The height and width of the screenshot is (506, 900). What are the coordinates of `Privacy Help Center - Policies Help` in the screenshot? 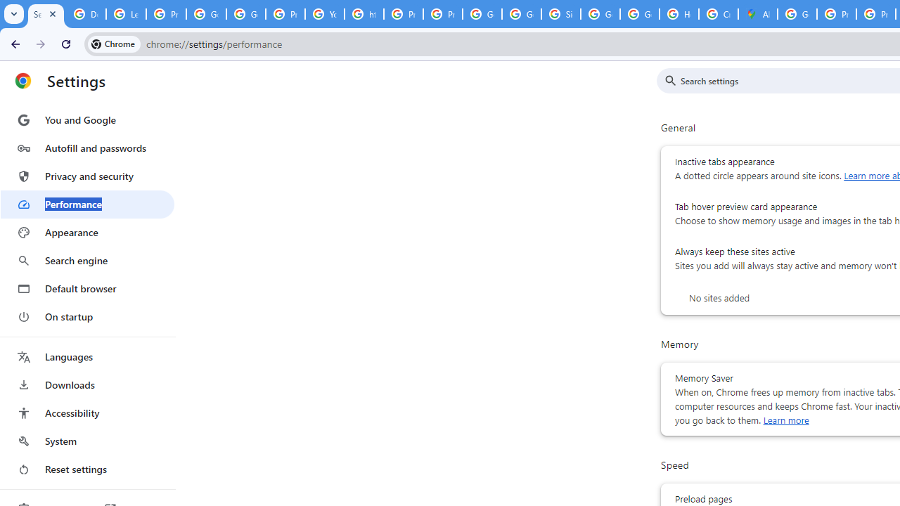 It's located at (837, 14).